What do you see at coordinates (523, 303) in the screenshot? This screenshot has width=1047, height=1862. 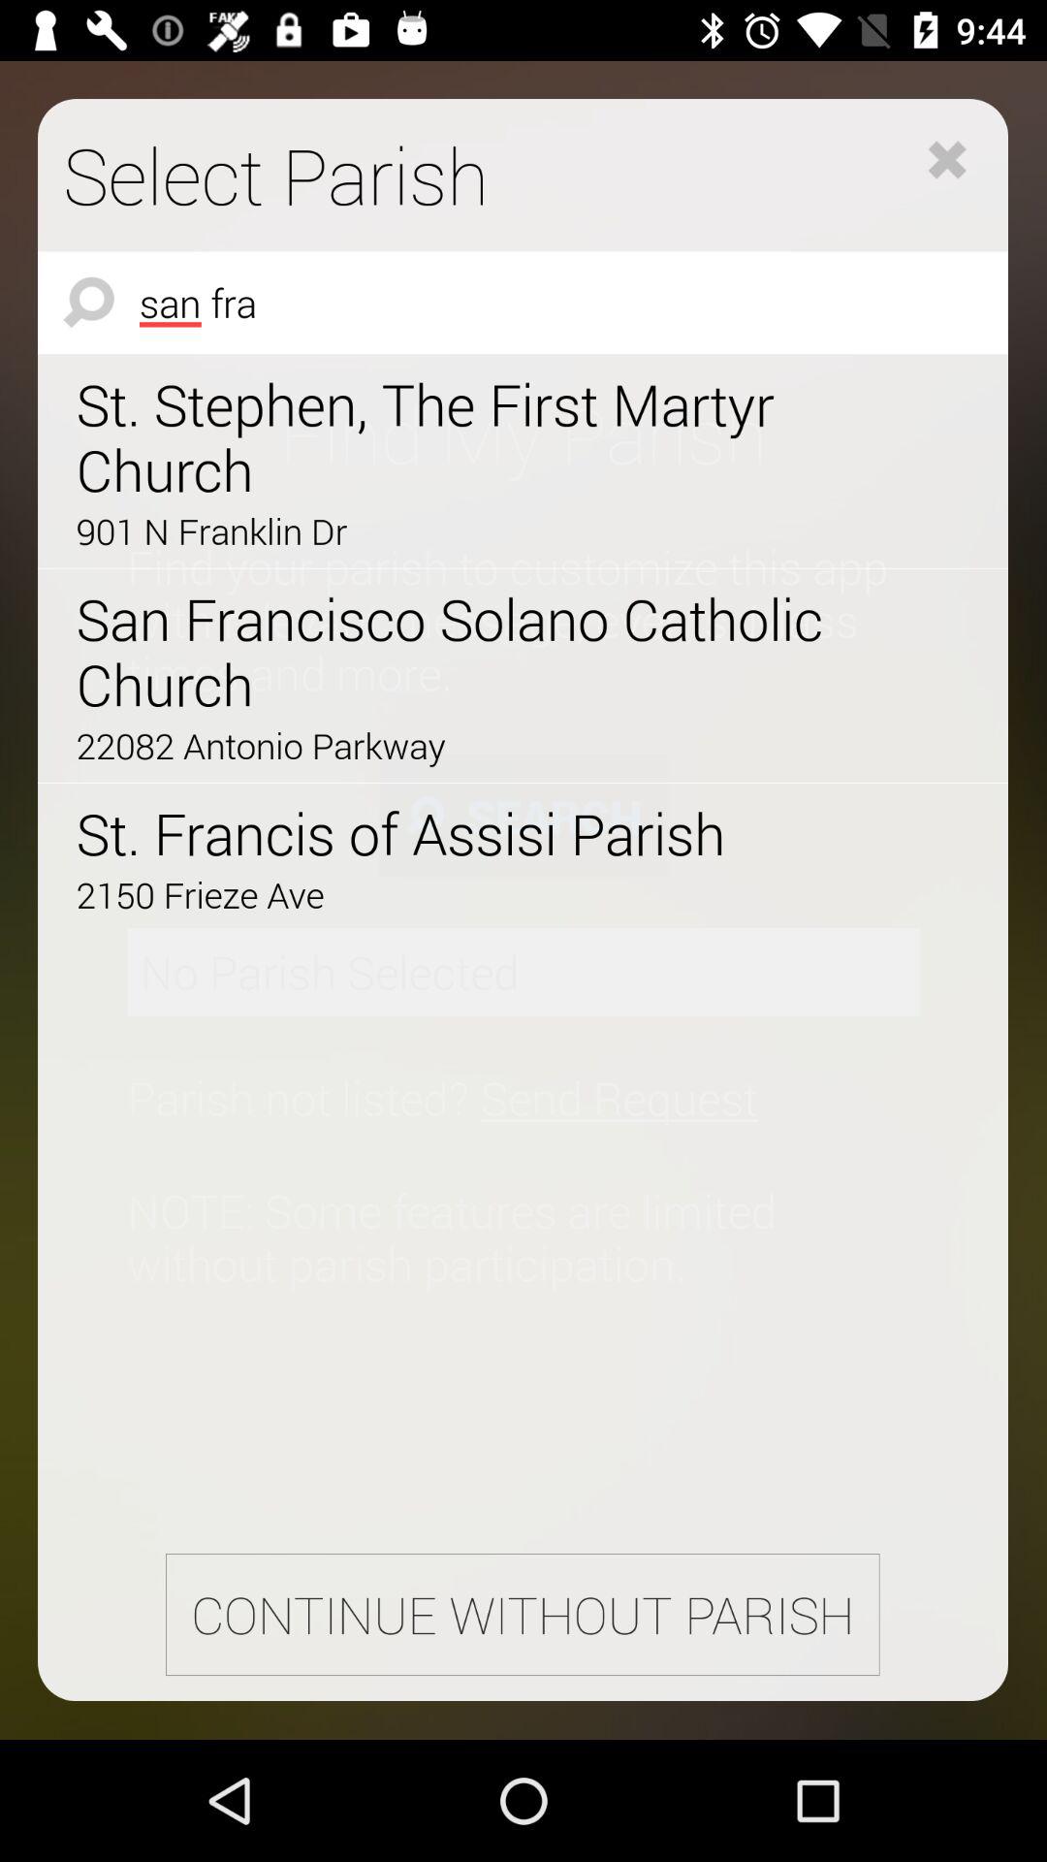 I see `choose icon above the st stephen the icon` at bounding box center [523, 303].